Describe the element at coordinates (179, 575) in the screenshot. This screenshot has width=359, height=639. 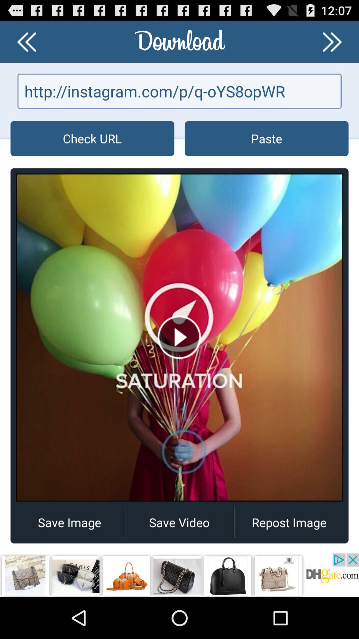
I see `advertisement` at that location.